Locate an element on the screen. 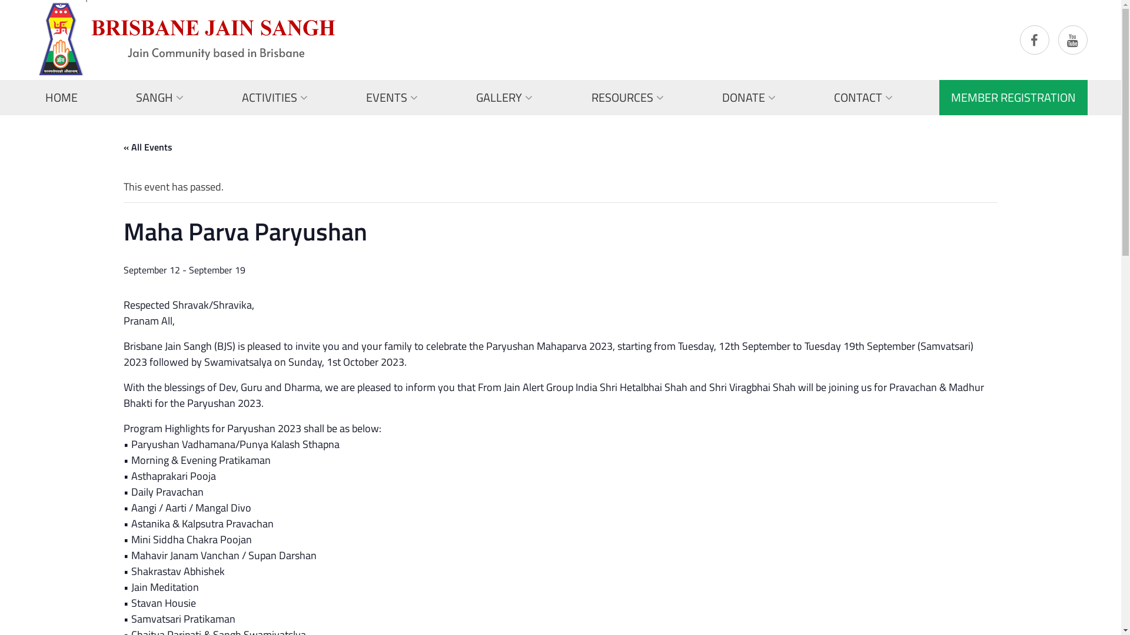 Image resolution: width=1130 pixels, height=635 pixels. HOME is located at coordinates (61, 98).